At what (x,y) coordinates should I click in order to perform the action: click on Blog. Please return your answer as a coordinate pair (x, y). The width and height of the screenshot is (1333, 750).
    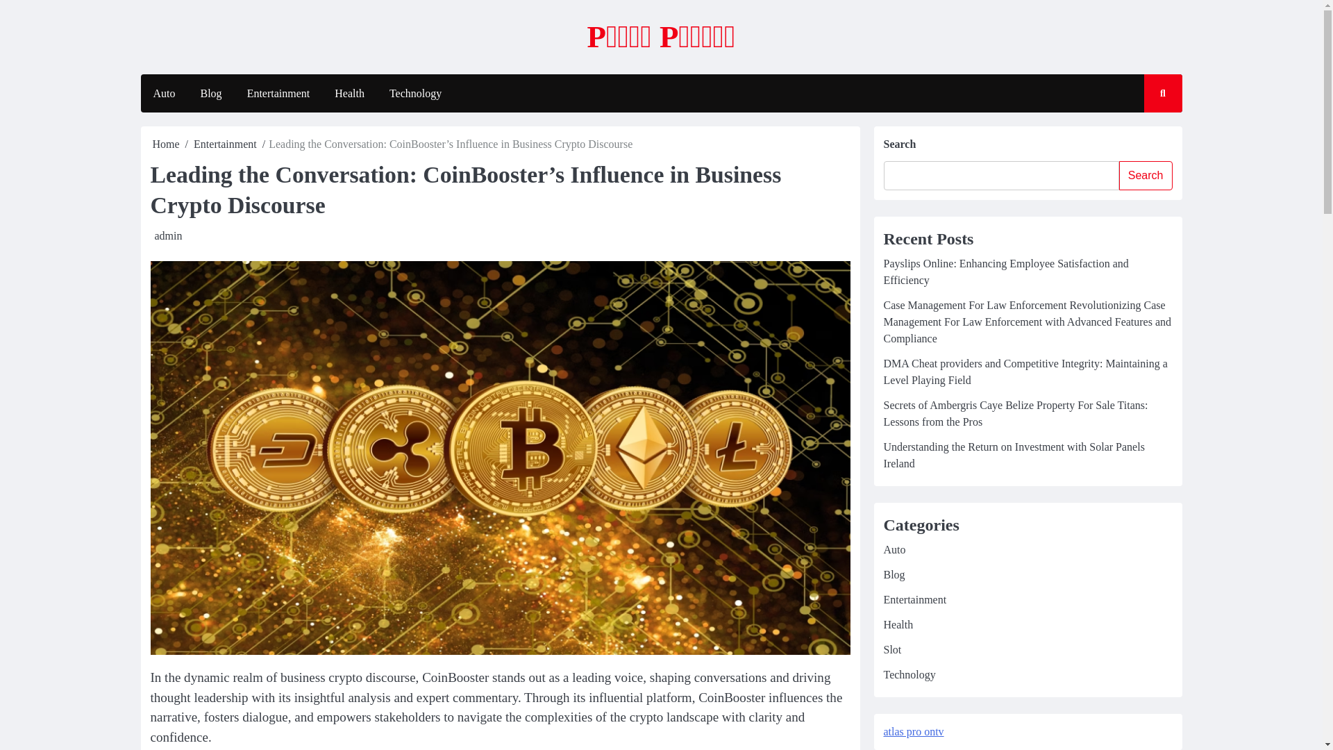
    Looking at the image, I should click on (211, 93).